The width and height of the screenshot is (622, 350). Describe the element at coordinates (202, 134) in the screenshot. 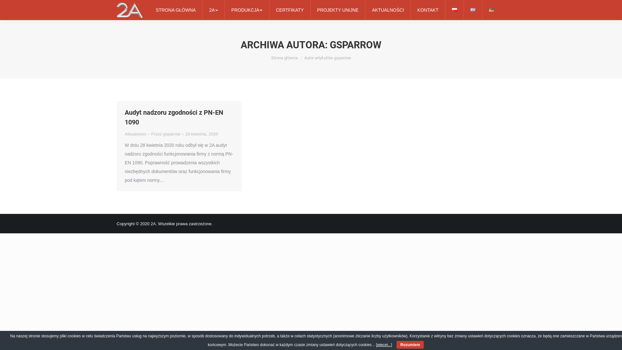

I see `29 kwietnia, 2020` at that location.